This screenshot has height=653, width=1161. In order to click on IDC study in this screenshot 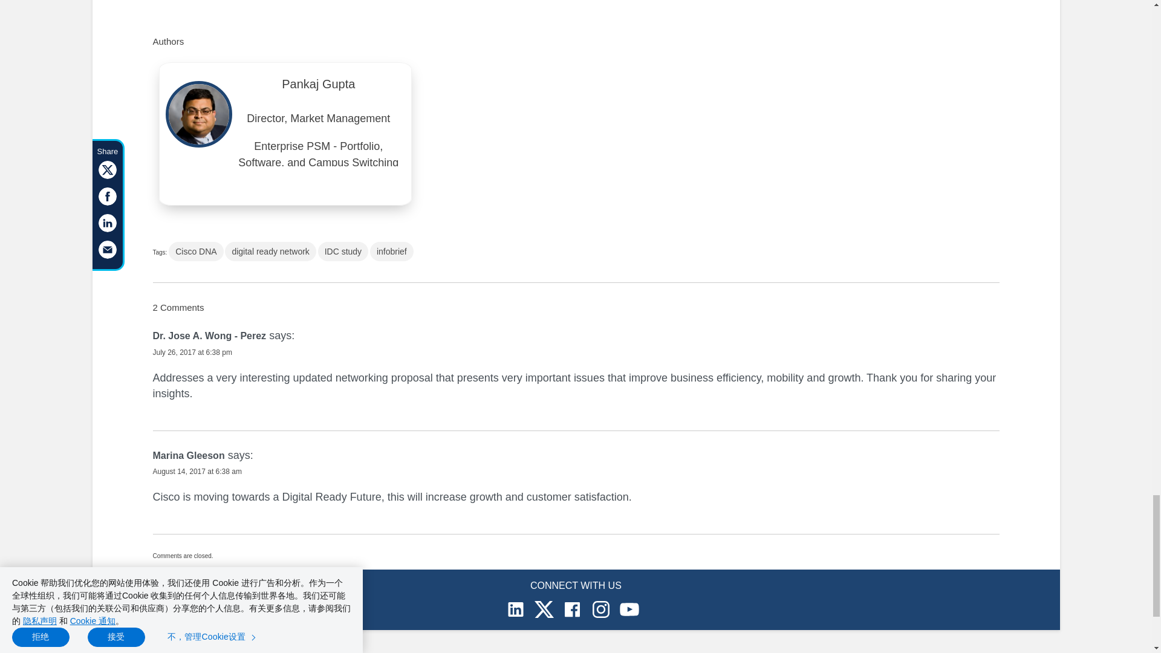, I will do `click(343, 252)`.